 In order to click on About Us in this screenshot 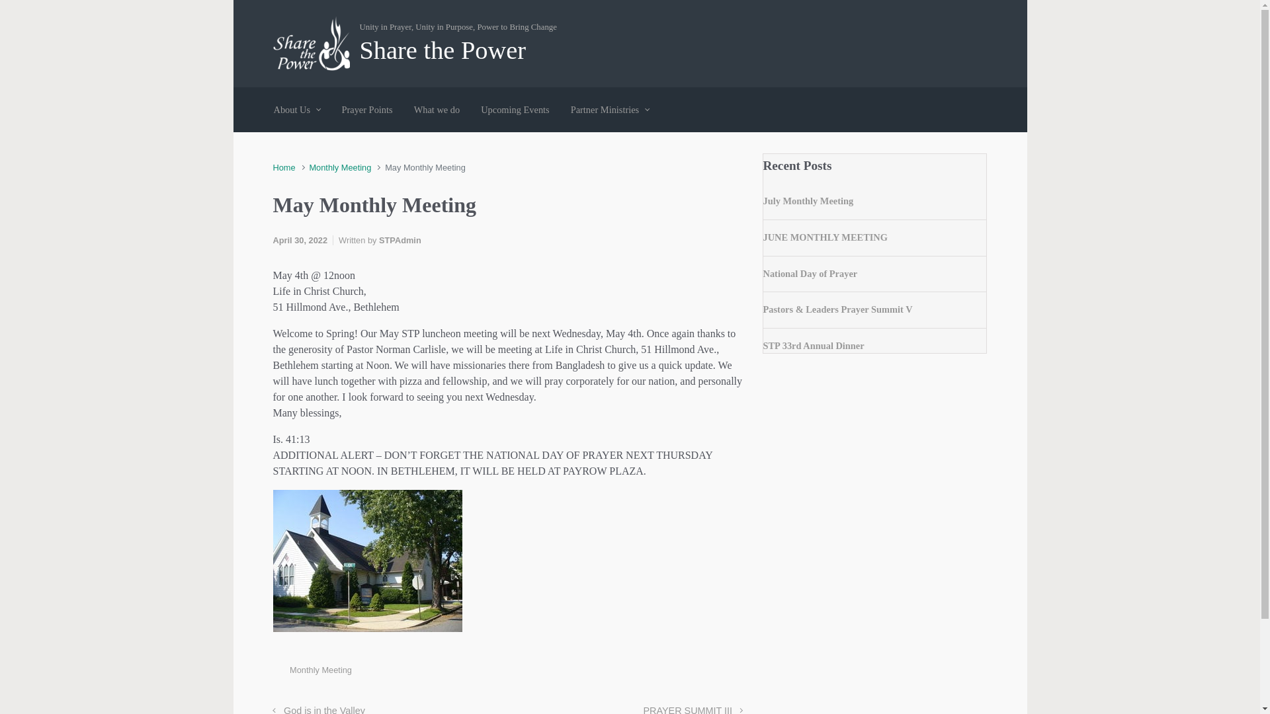, I will do `click(297, 110)`.